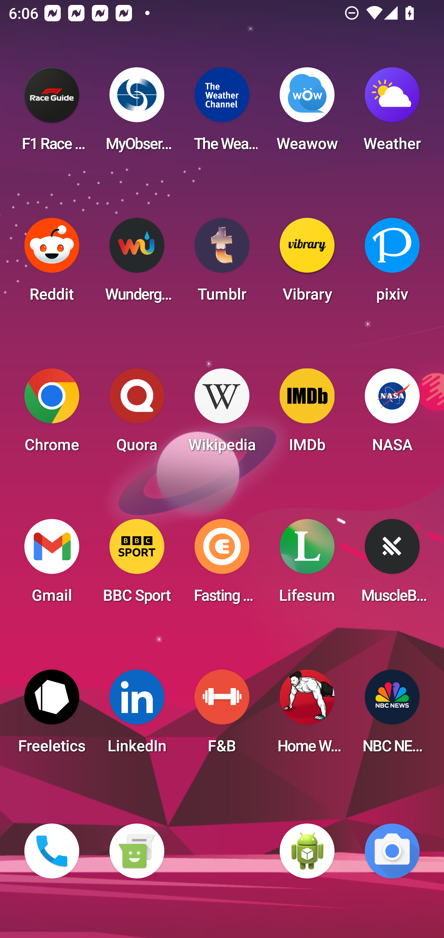 Image resolution: width=444 pixels, height=938 pixels. What do you see at coordinates (392, 851) in the screenshot?
I see `Camera` at bounding box center [392, 851].